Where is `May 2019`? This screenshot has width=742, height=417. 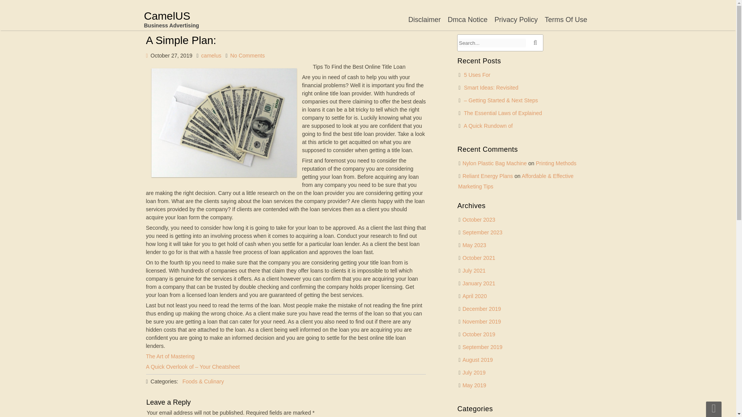
May 2019 is located at coordinates (474, 385).